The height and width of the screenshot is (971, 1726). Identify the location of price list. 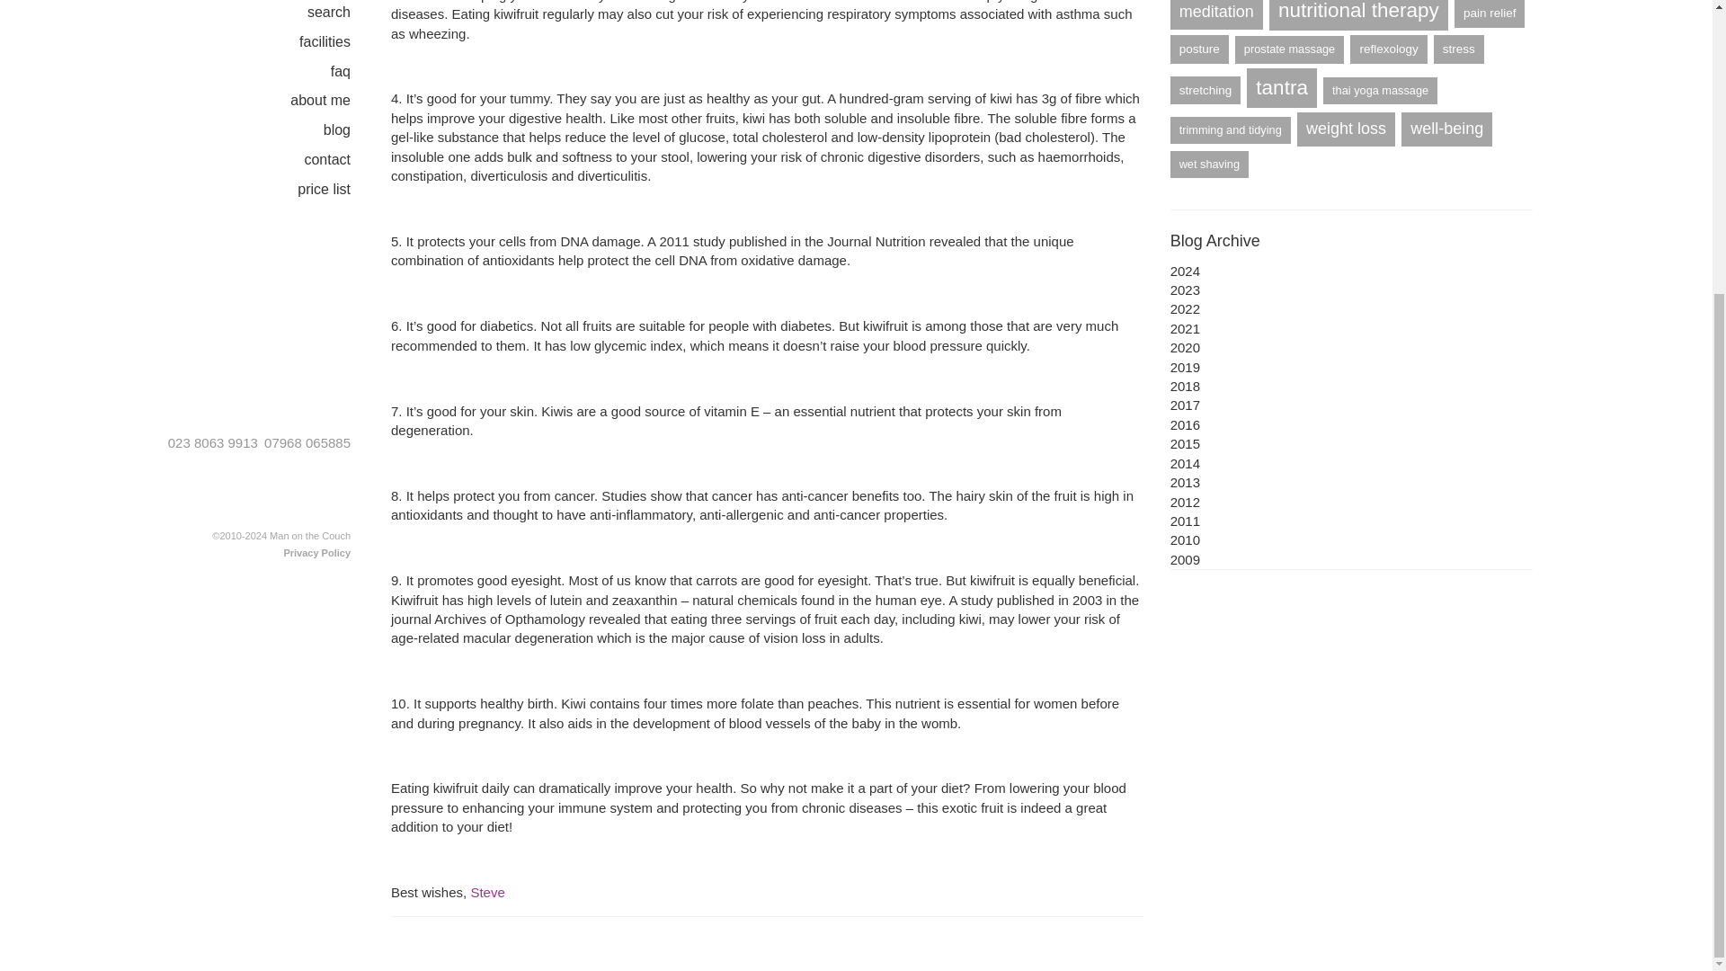
(337, 189).